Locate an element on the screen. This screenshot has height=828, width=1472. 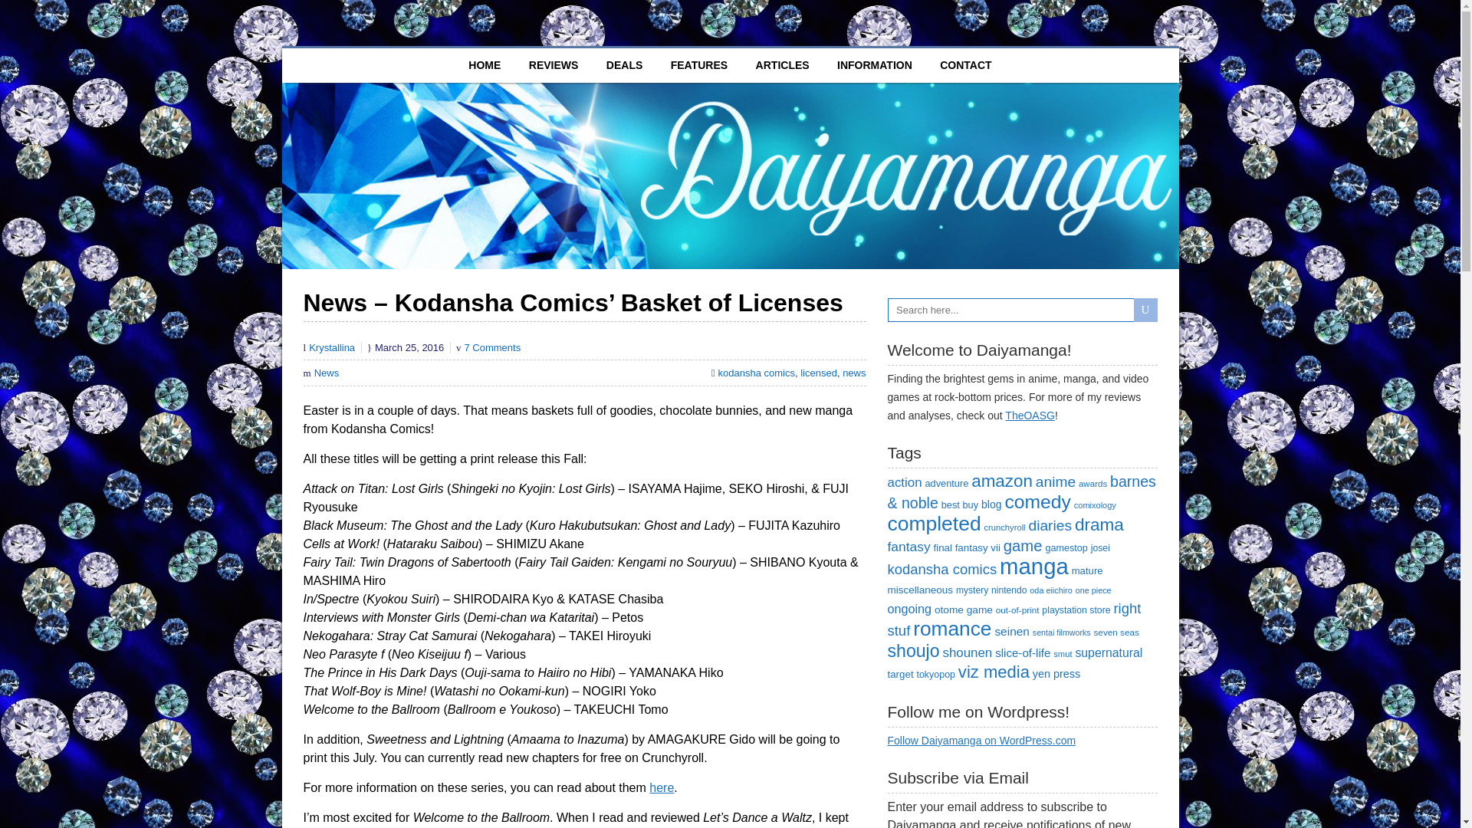
CONTACT is located at coordinates (965, 65).